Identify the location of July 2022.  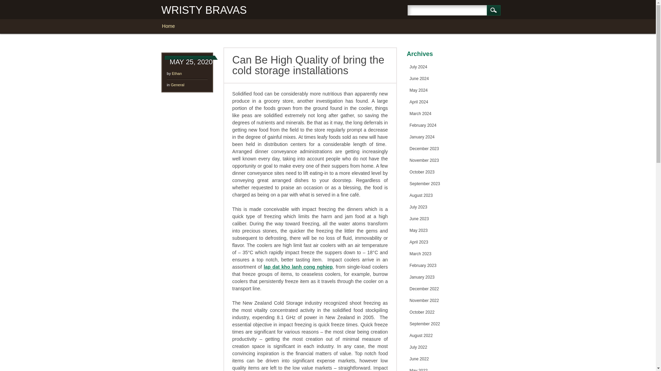
(418, 347).